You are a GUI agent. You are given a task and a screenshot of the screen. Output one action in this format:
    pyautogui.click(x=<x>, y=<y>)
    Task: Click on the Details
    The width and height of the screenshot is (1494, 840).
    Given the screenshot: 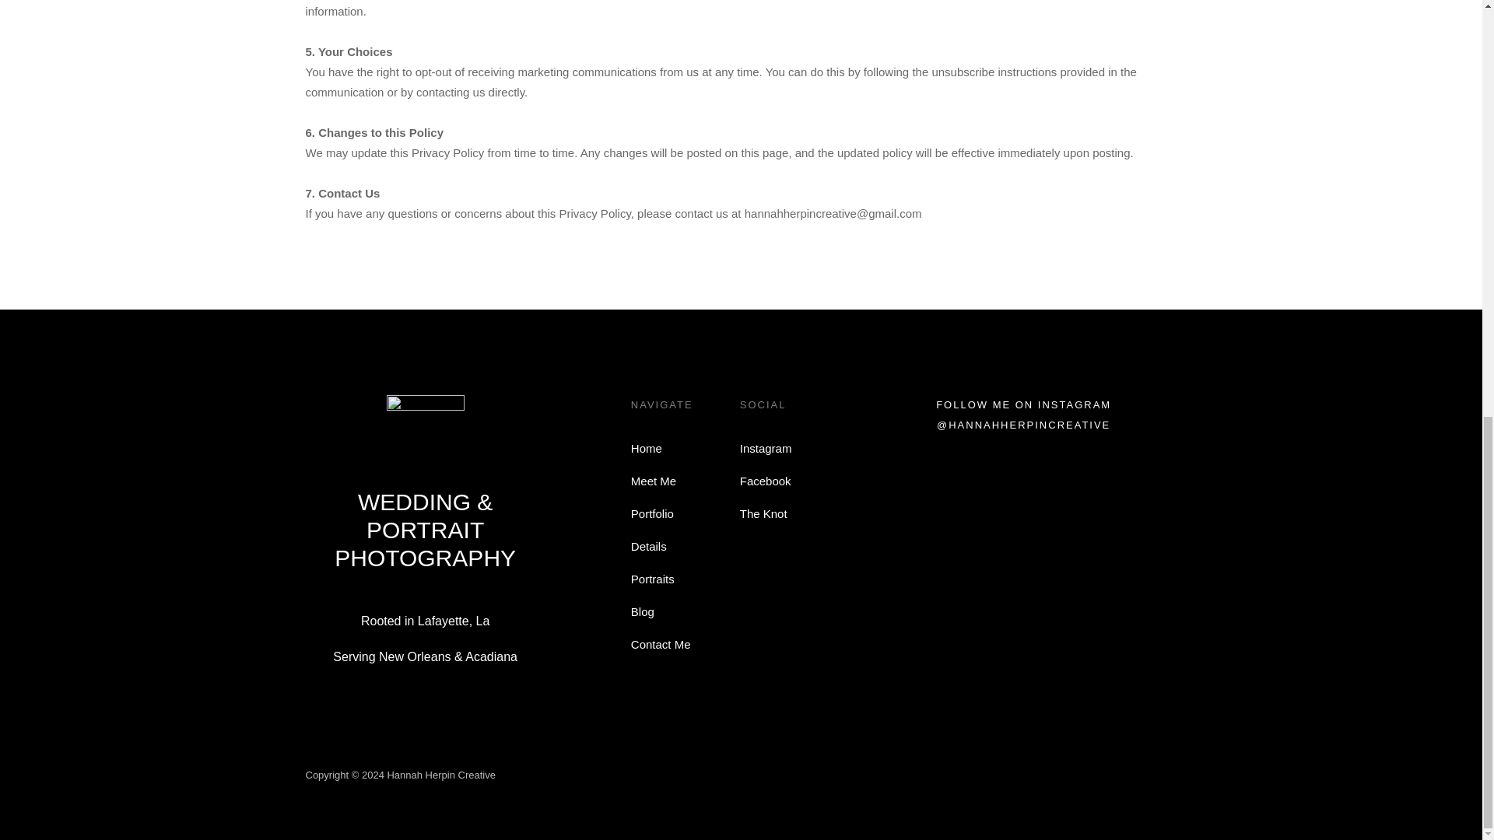 What is the action you would take?
    pyautogui.click(x=648, y=547)
    